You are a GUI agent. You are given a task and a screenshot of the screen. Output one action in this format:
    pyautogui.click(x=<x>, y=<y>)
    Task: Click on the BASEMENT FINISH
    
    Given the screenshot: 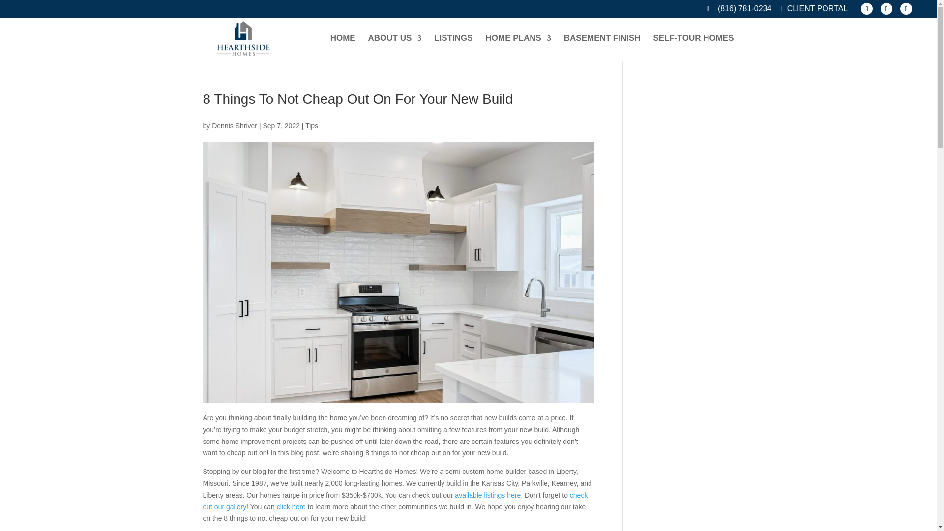 What is the action you would take?
    pyautogui.click(x=602, y=48)
    